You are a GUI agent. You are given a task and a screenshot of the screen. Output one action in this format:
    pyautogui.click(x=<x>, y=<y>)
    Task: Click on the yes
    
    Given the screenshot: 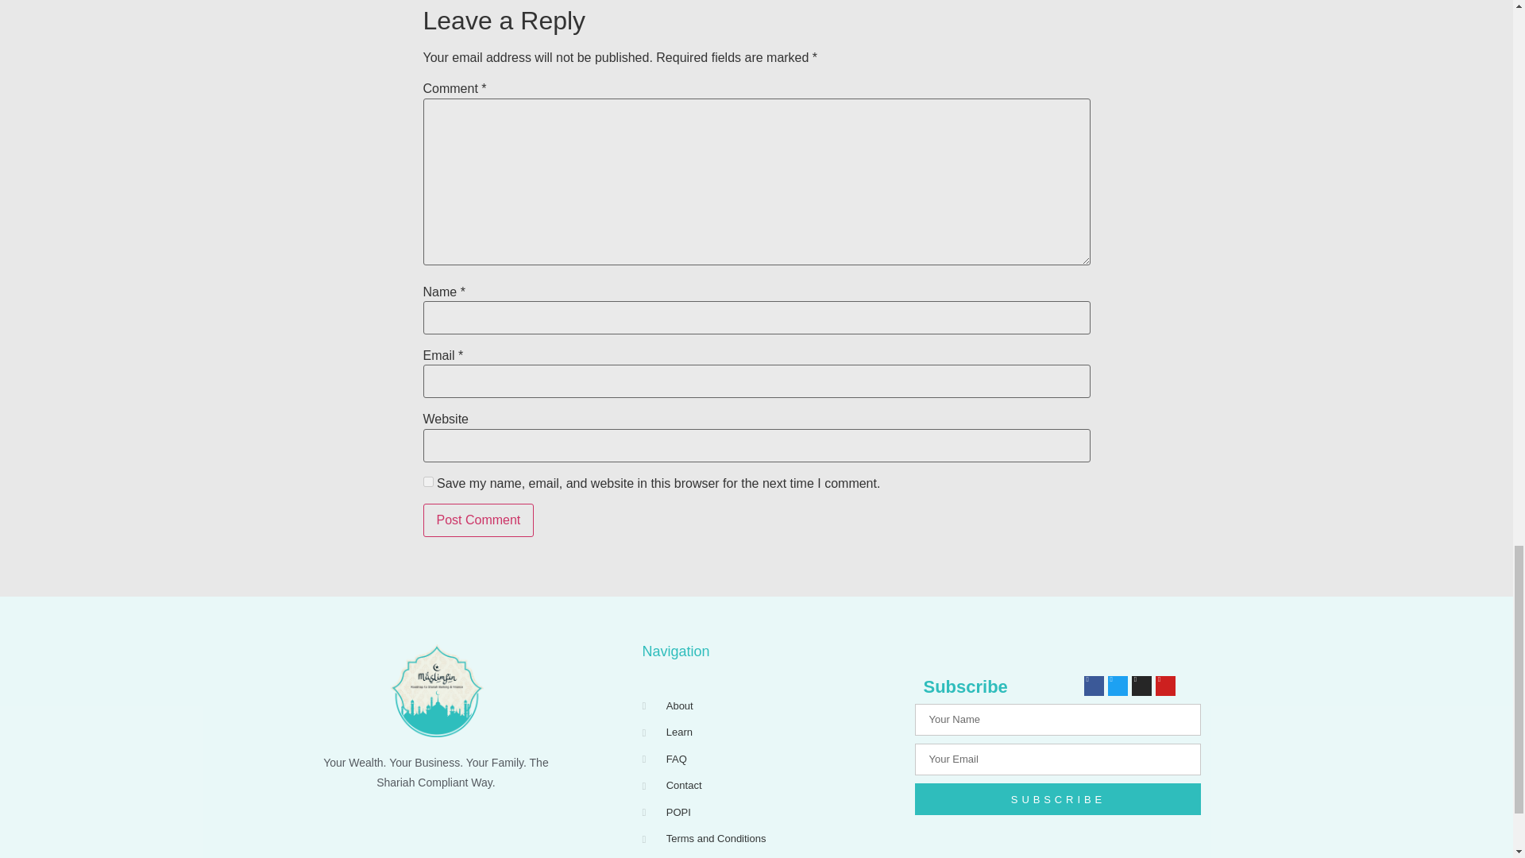 What is the action you would take?
    pyautogui.click(x=427, y=481)
    